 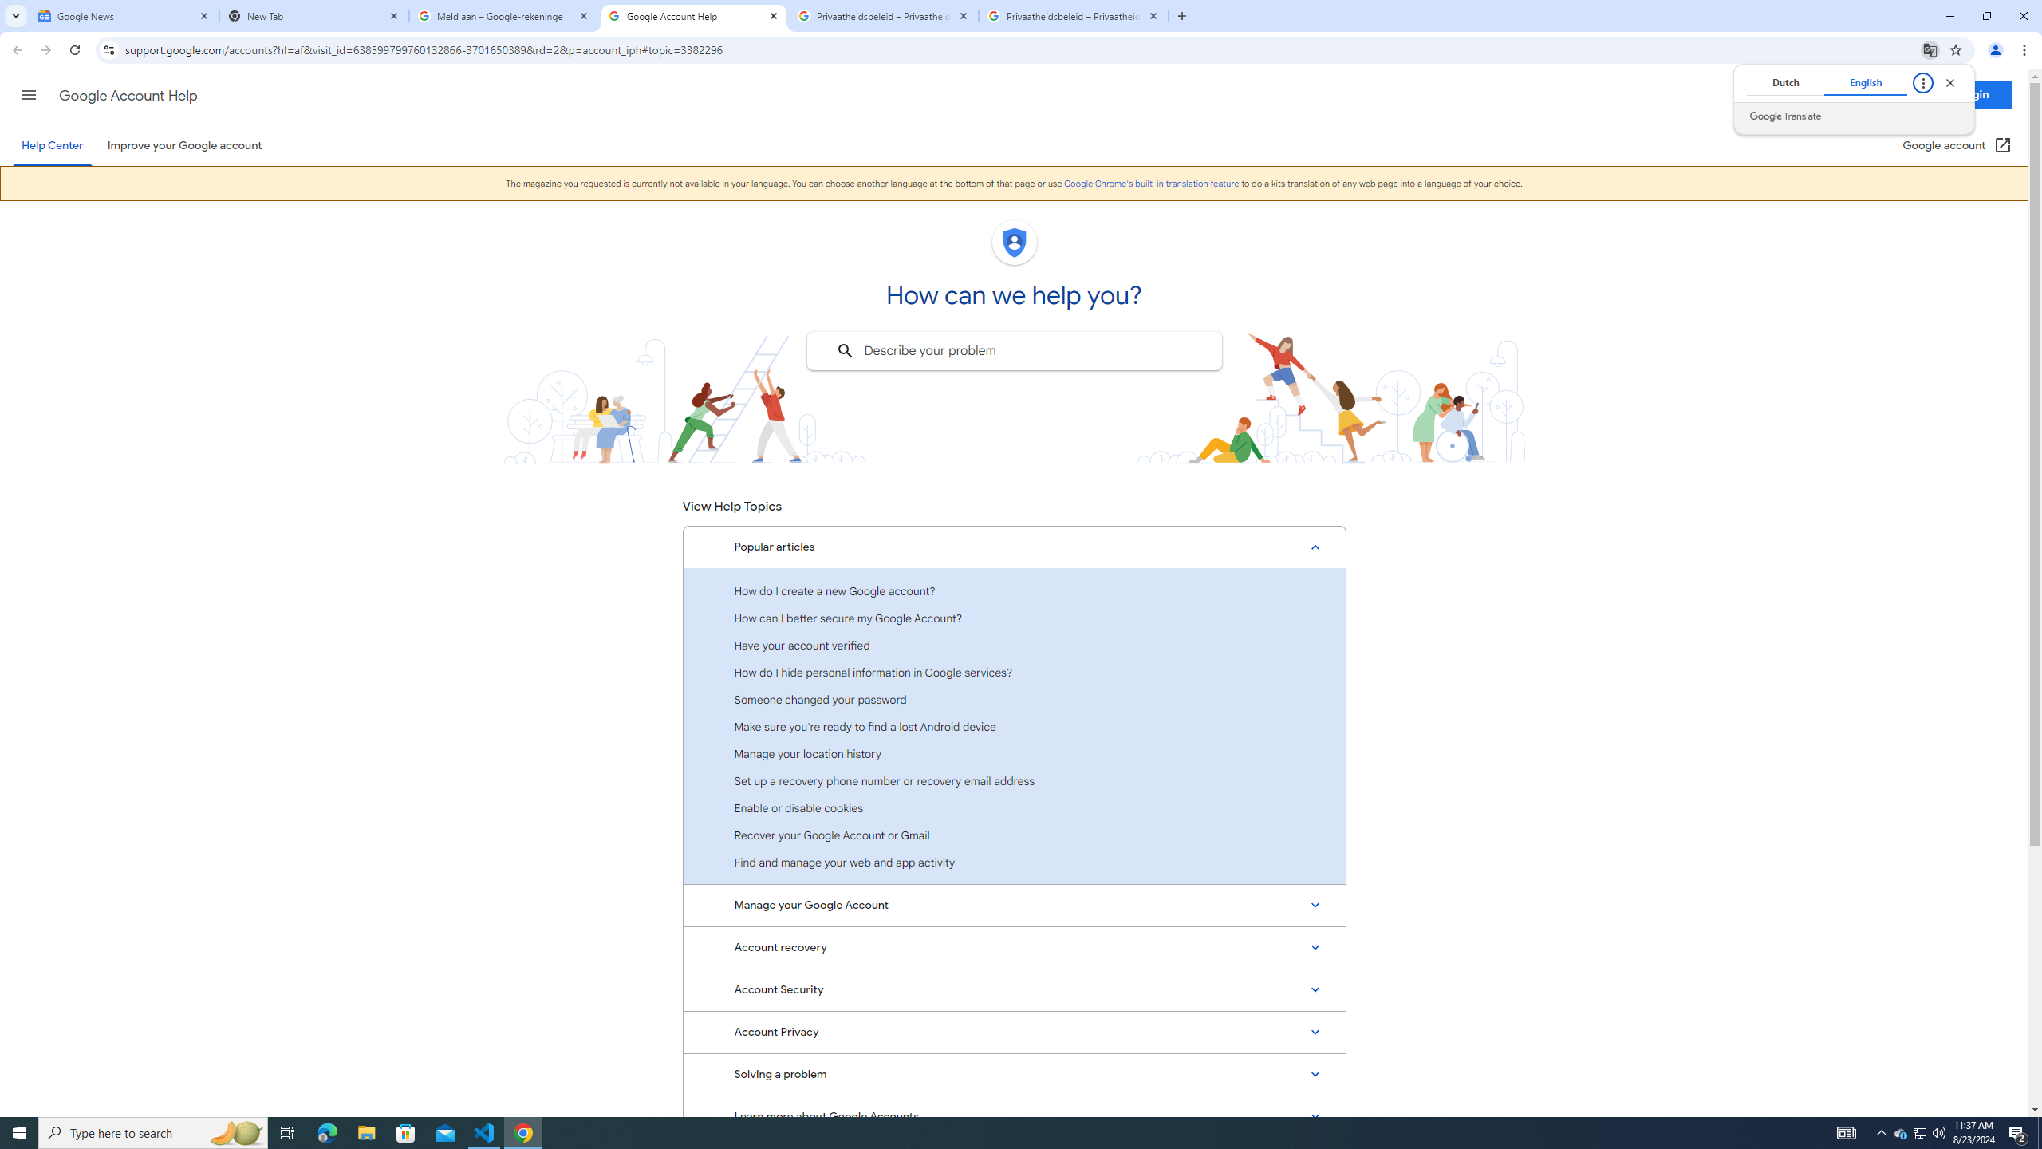 What do you see at coordinates (1007, 1133) in the screenshot?
I see `Running applications` at bounding box center [1007, 1133].